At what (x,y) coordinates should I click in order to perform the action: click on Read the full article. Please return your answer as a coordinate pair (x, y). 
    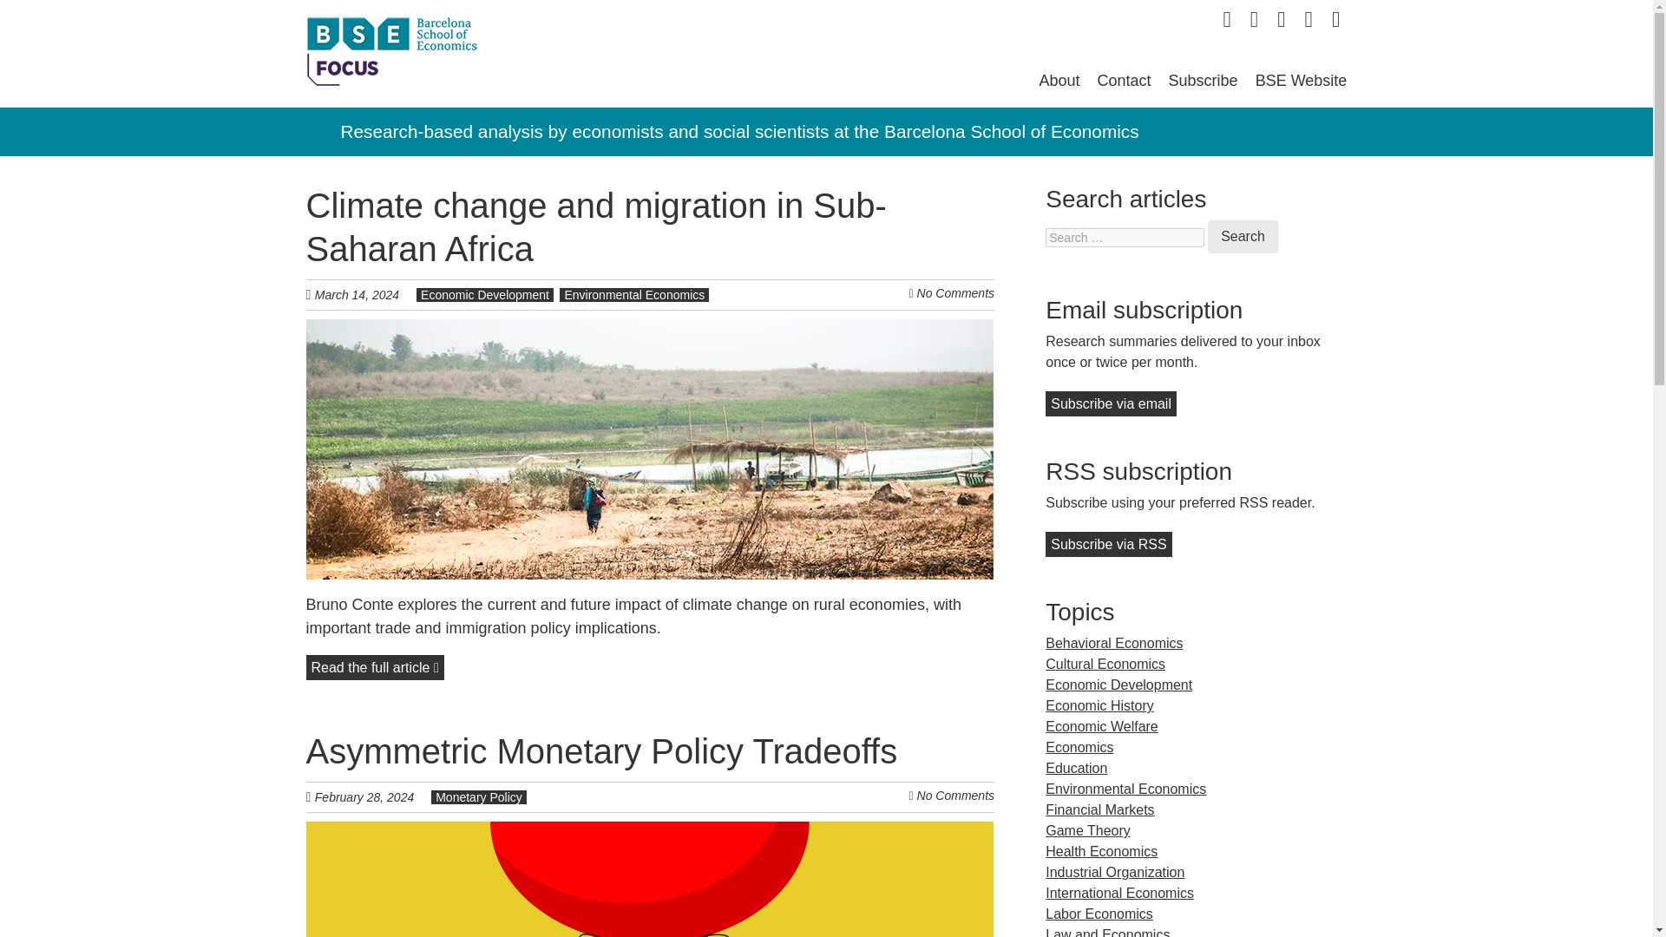
    Looking at the image, I should click on (373, 667).